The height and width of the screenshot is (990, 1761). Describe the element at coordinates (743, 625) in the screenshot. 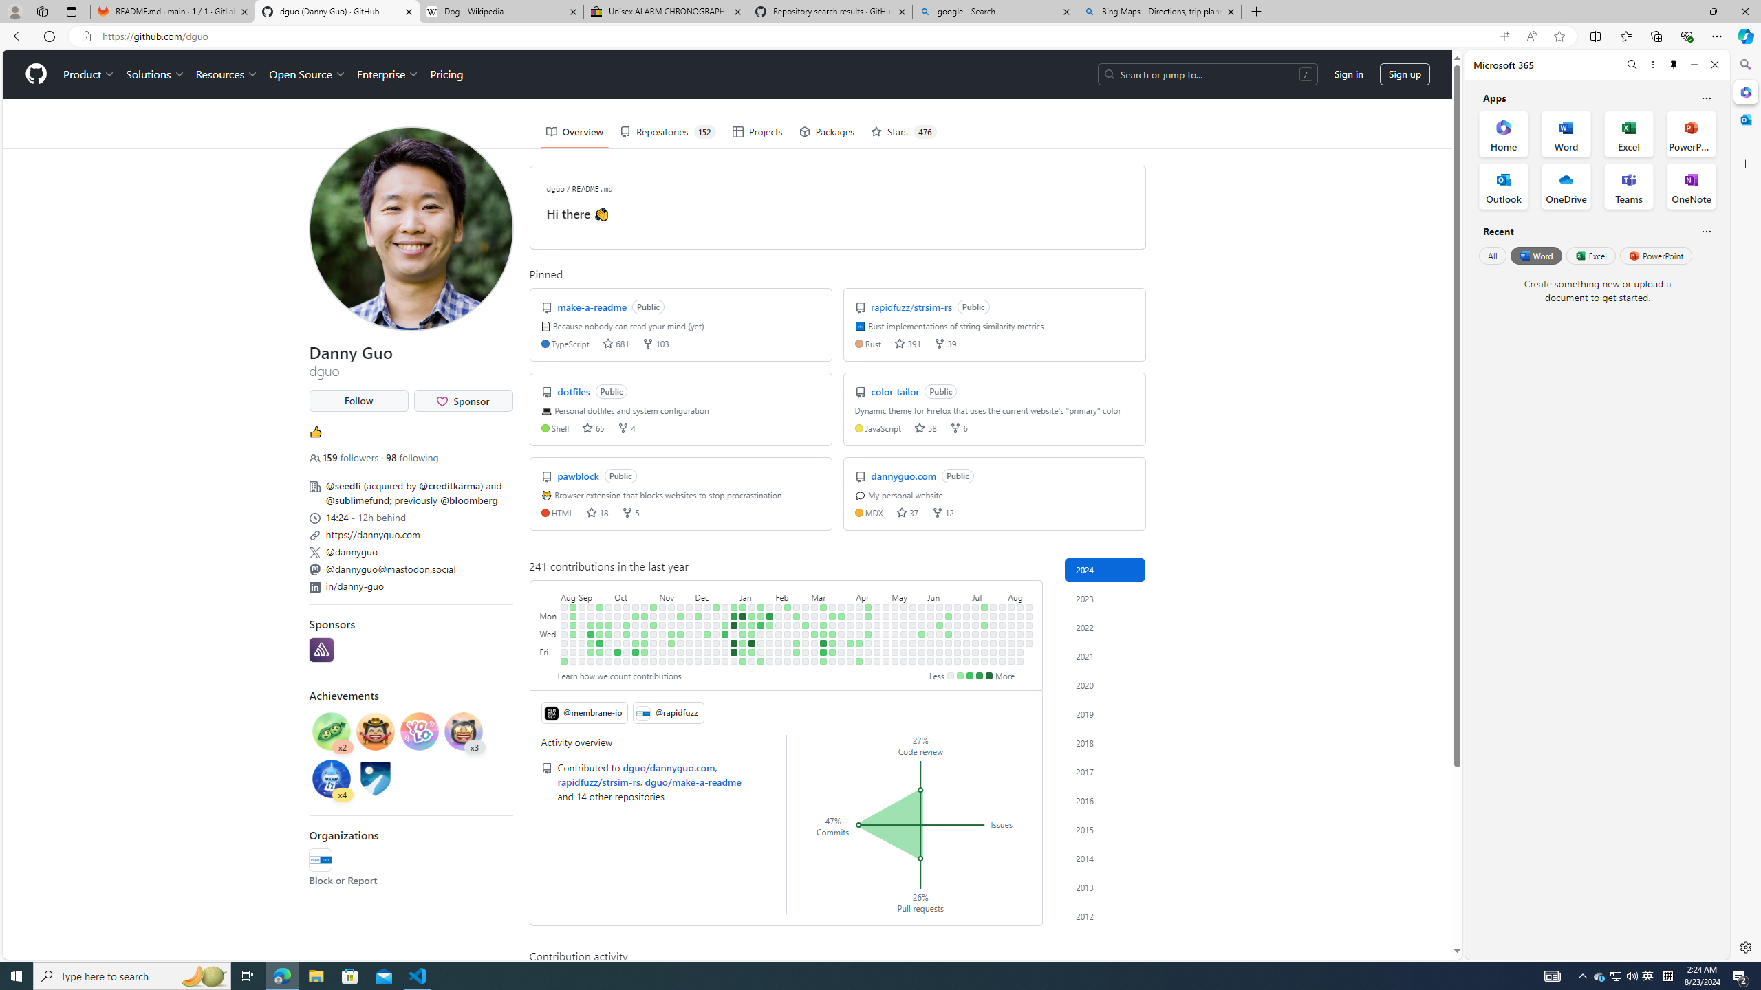

I see `1 contribution on January 9th.` at that location.